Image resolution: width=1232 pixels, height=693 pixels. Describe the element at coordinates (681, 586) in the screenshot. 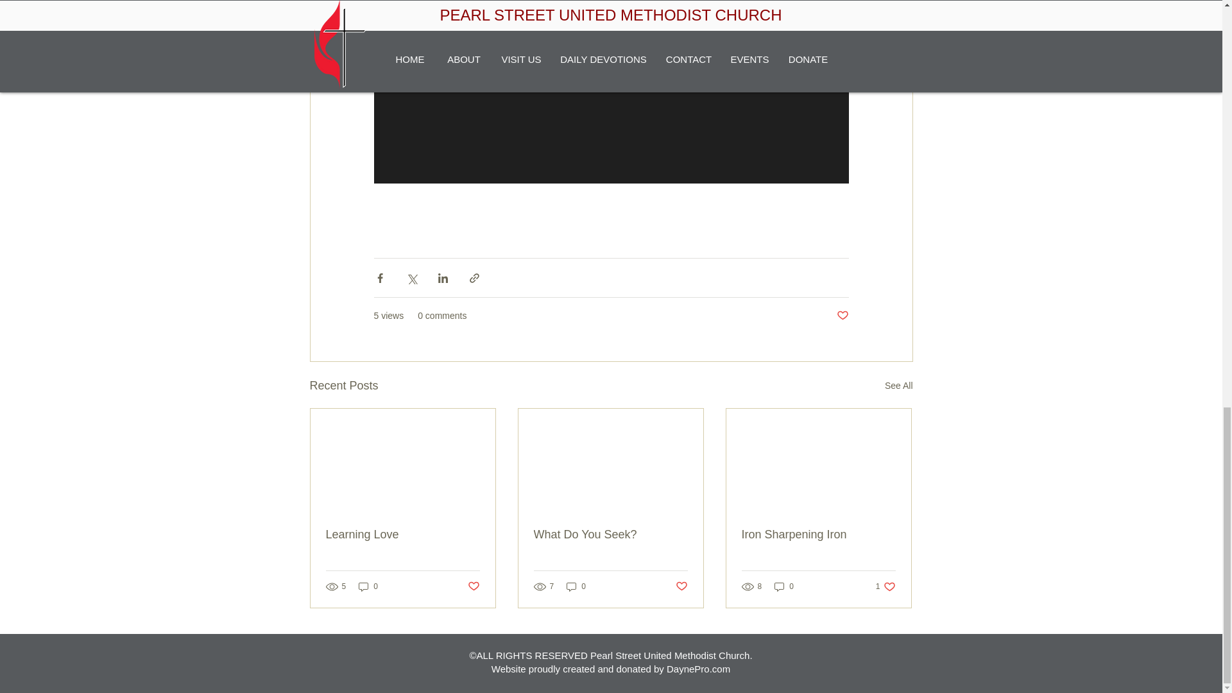

I see `Post not marked as liked` at that location.